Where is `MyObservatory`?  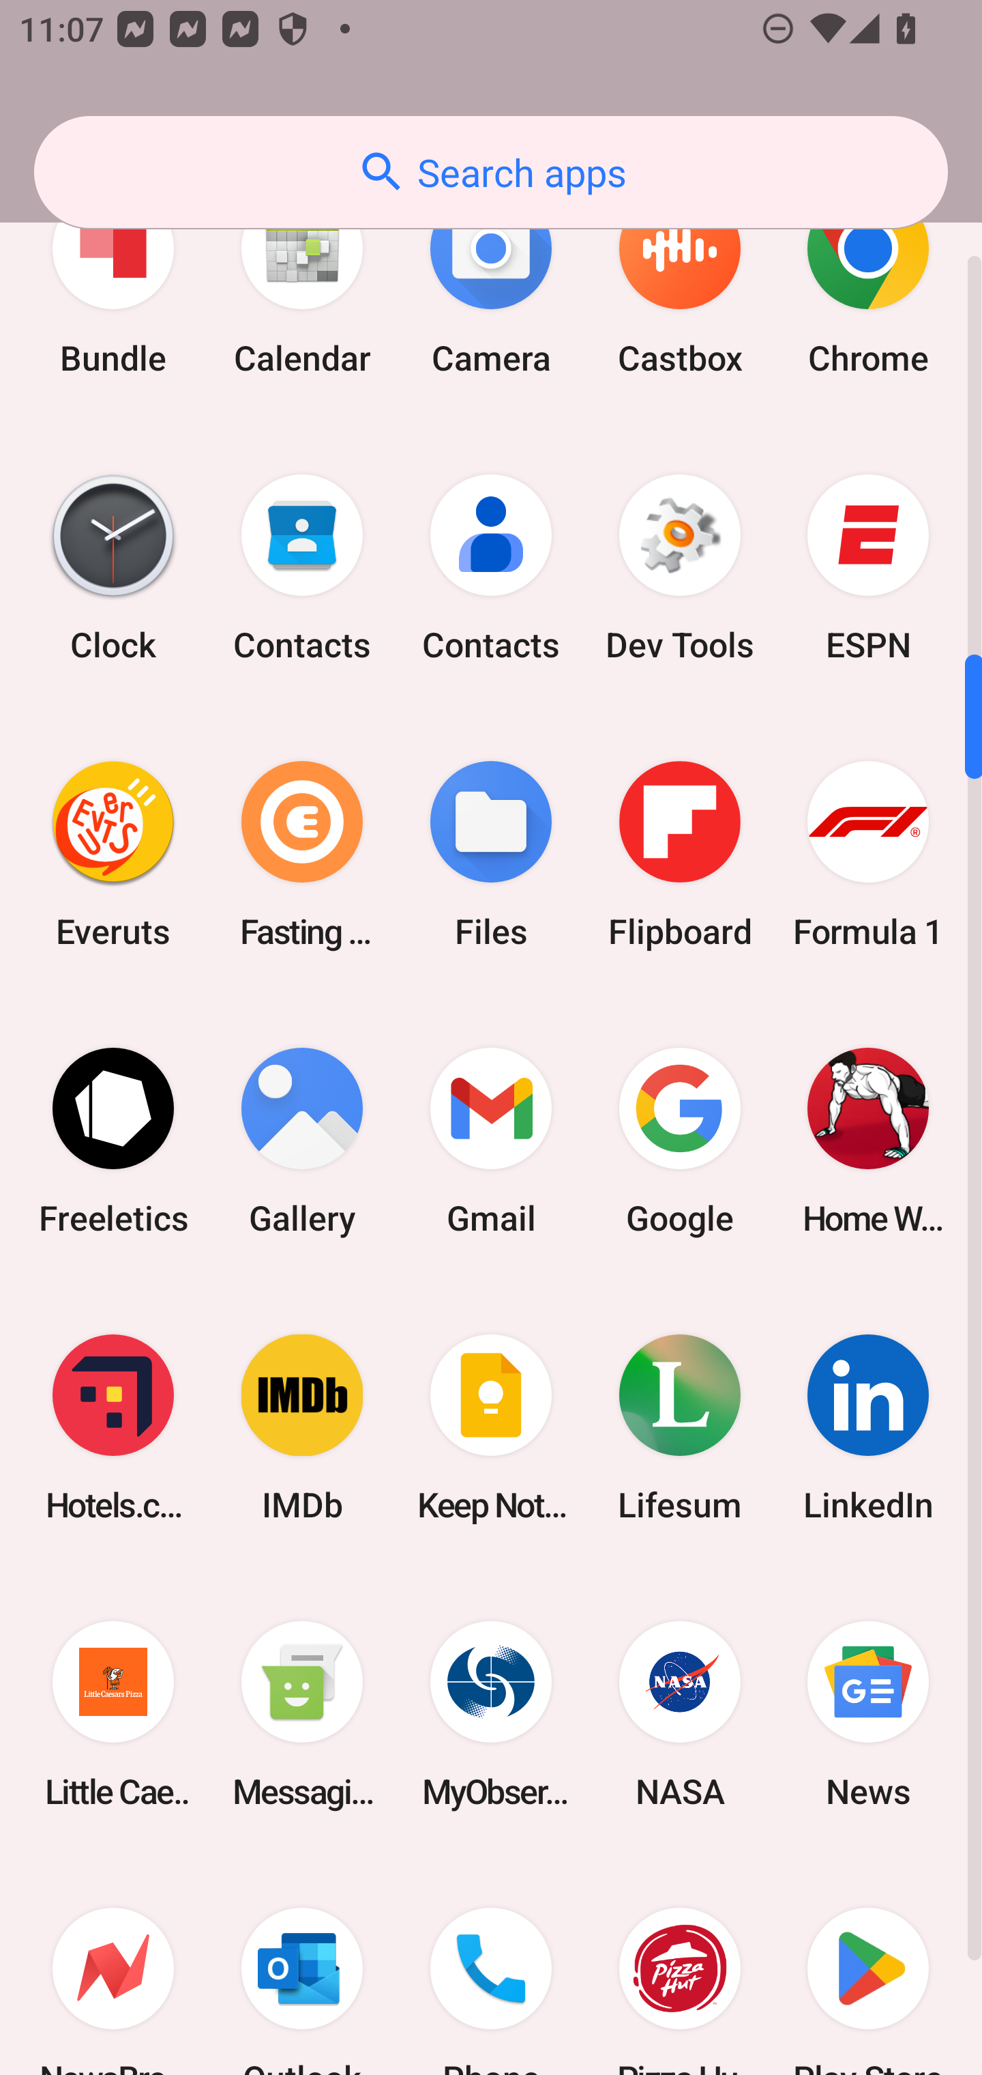 MyObservatory is located at coordinates (491, 1713).